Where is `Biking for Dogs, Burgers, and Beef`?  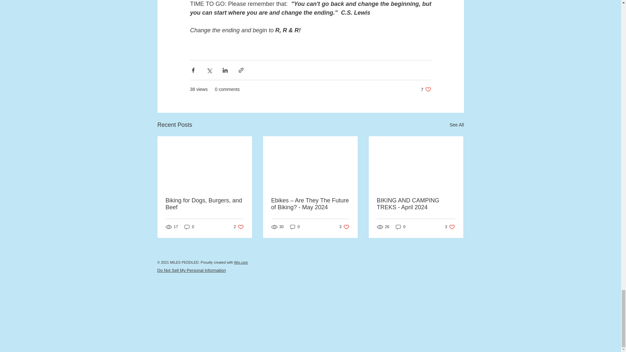
Biking for Dogs, Burgers, and Beef is located at coordinates (205, 204).